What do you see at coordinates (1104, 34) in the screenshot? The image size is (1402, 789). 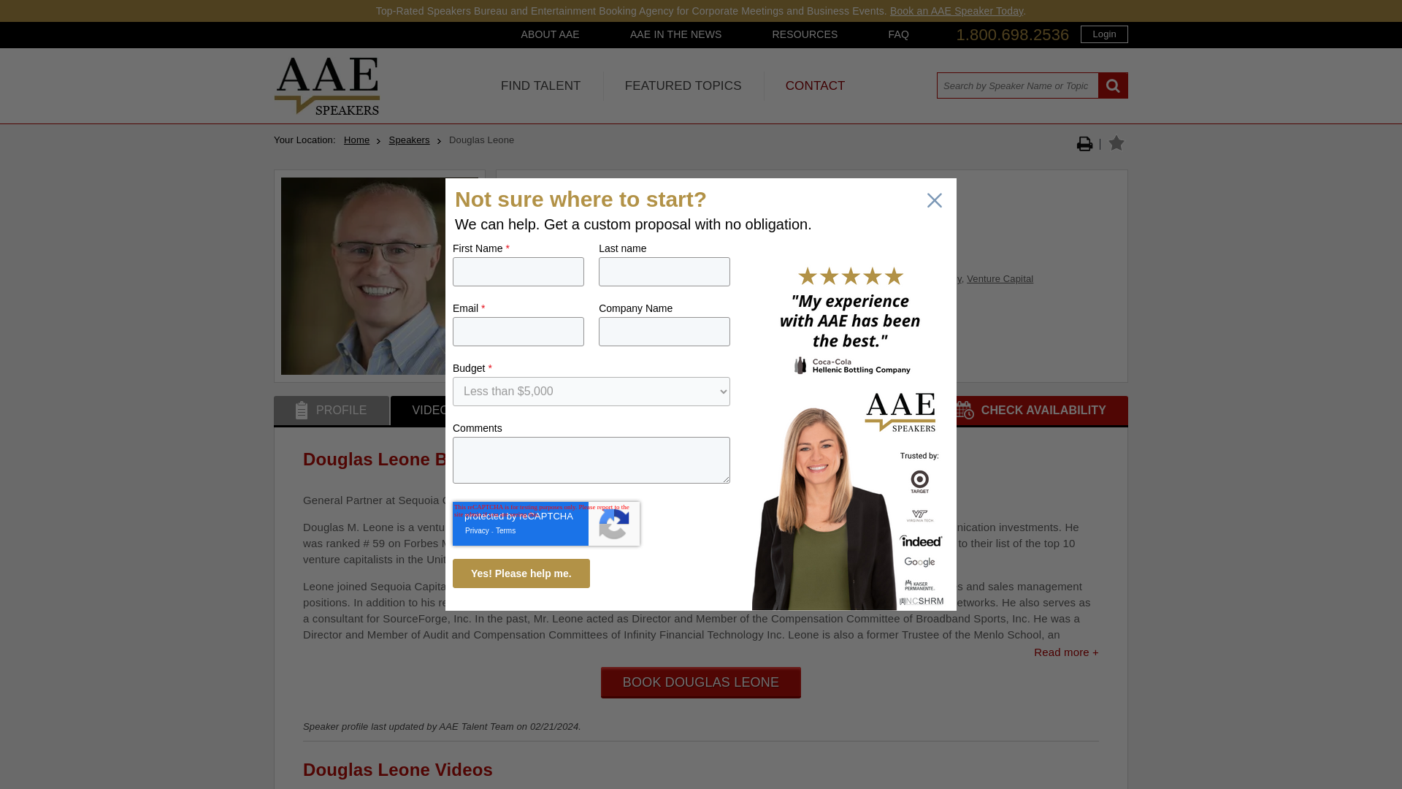 I see `Login` at bounding box center [1104, 34].